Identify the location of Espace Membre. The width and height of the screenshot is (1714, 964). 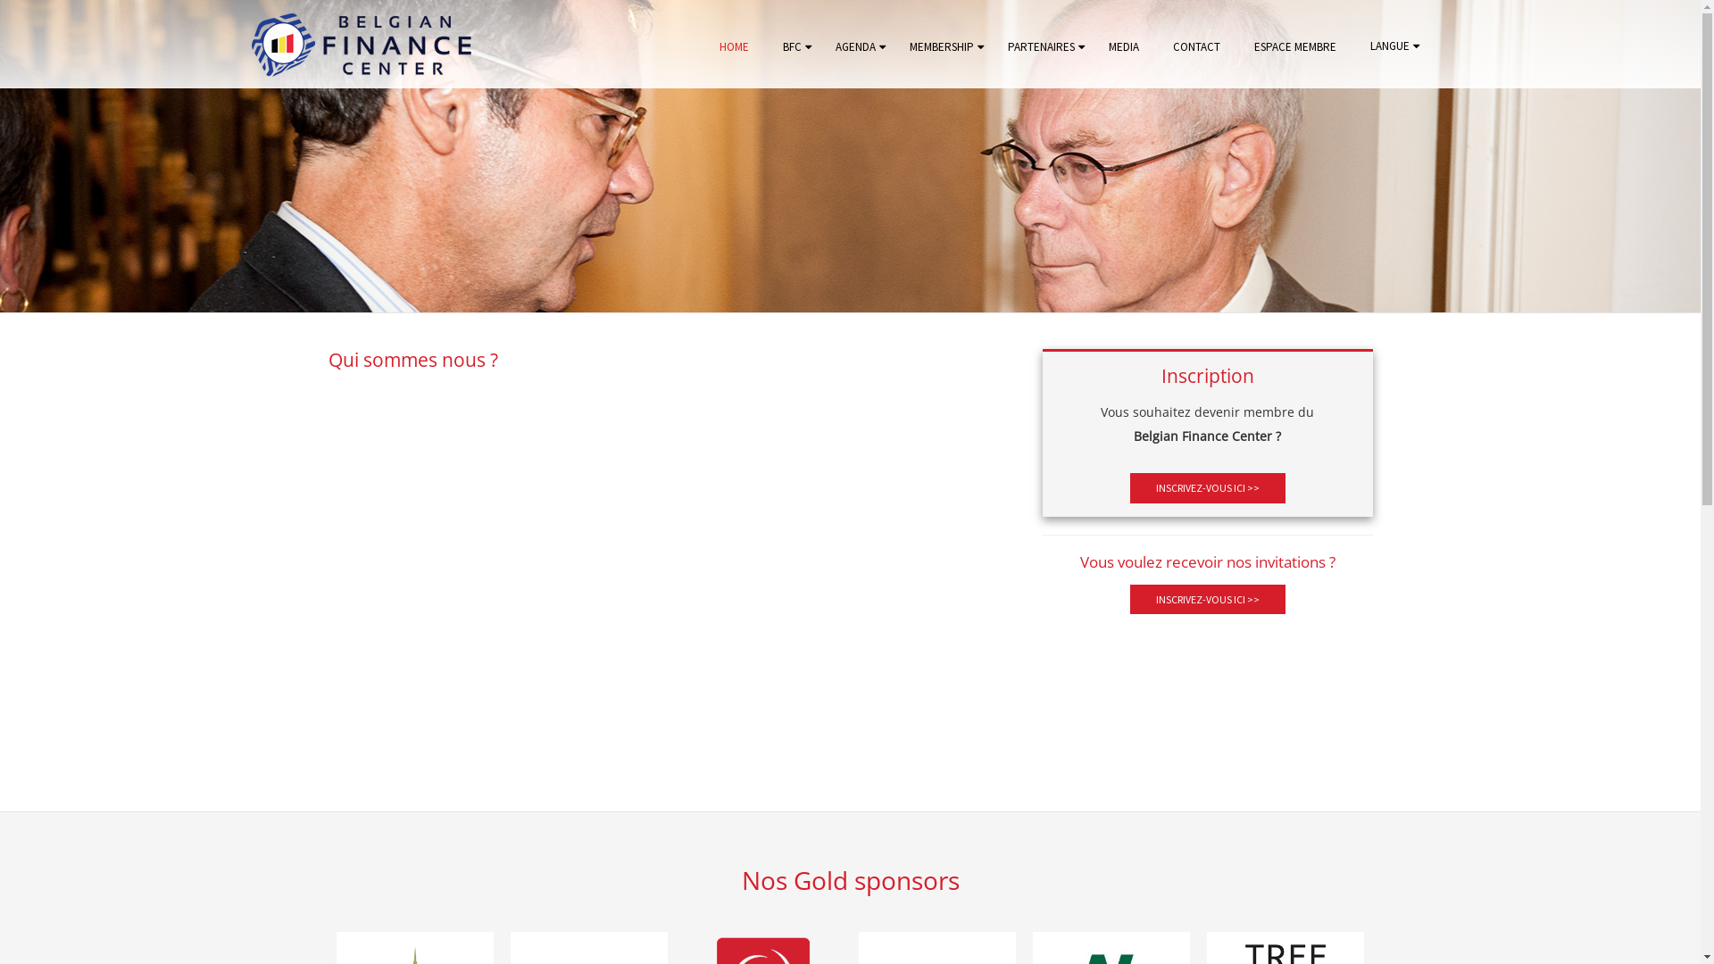
(1575, 486).